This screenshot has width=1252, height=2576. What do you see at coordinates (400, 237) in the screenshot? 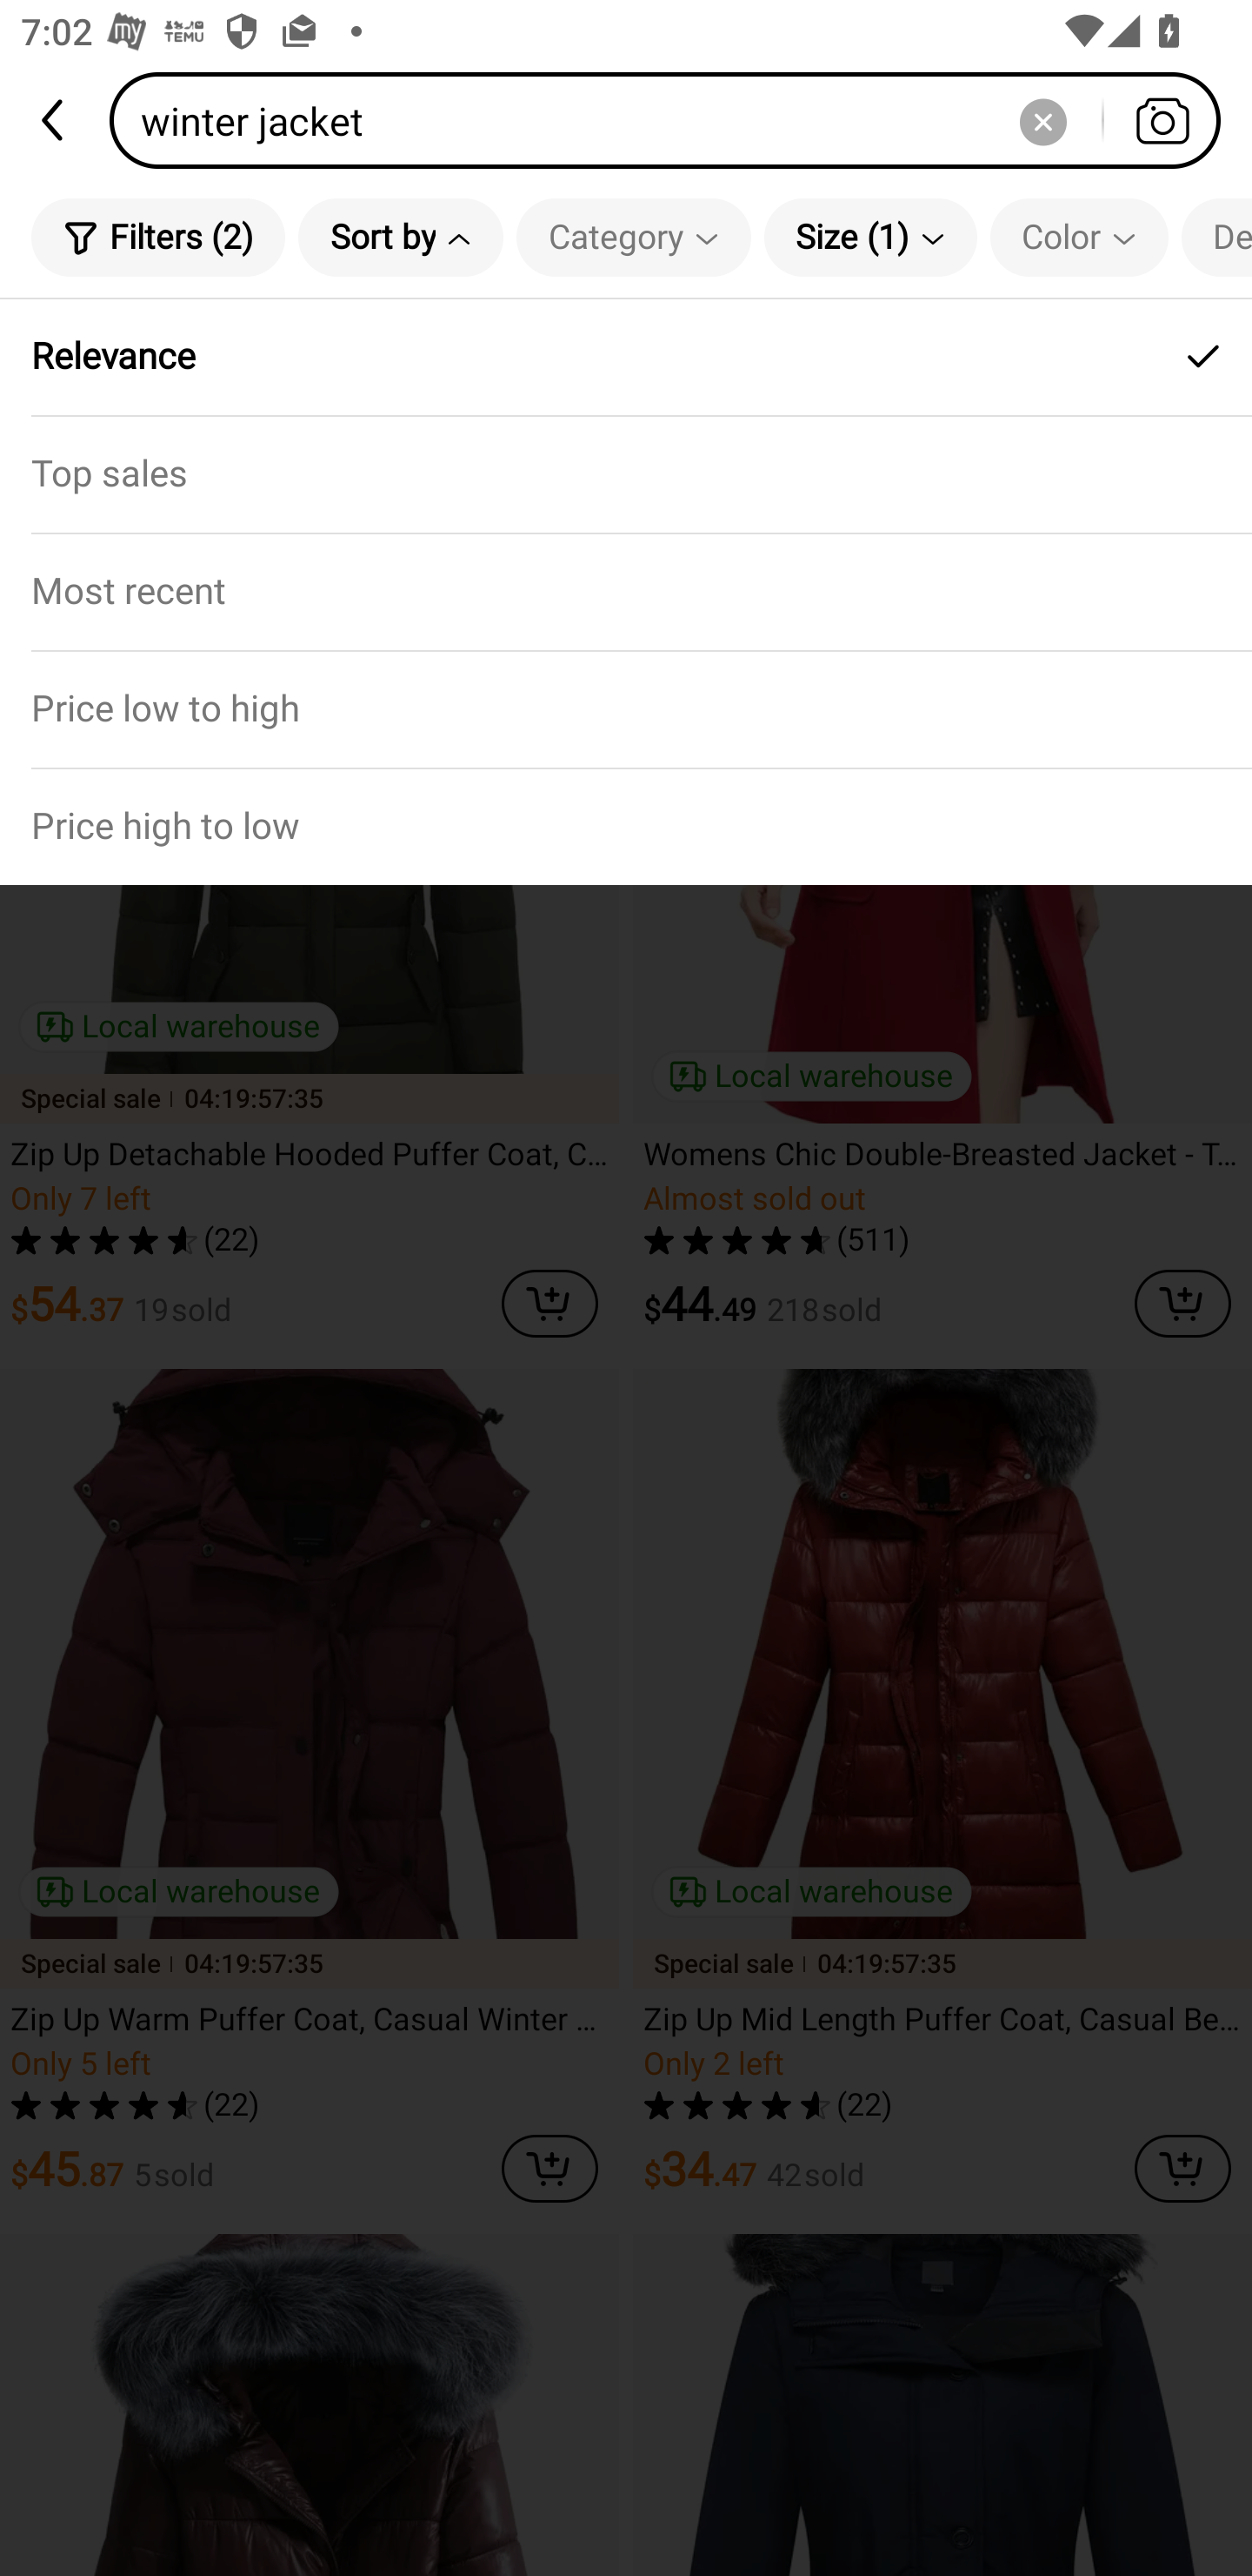
I see `Sort by` at bounding box center [400, 237].